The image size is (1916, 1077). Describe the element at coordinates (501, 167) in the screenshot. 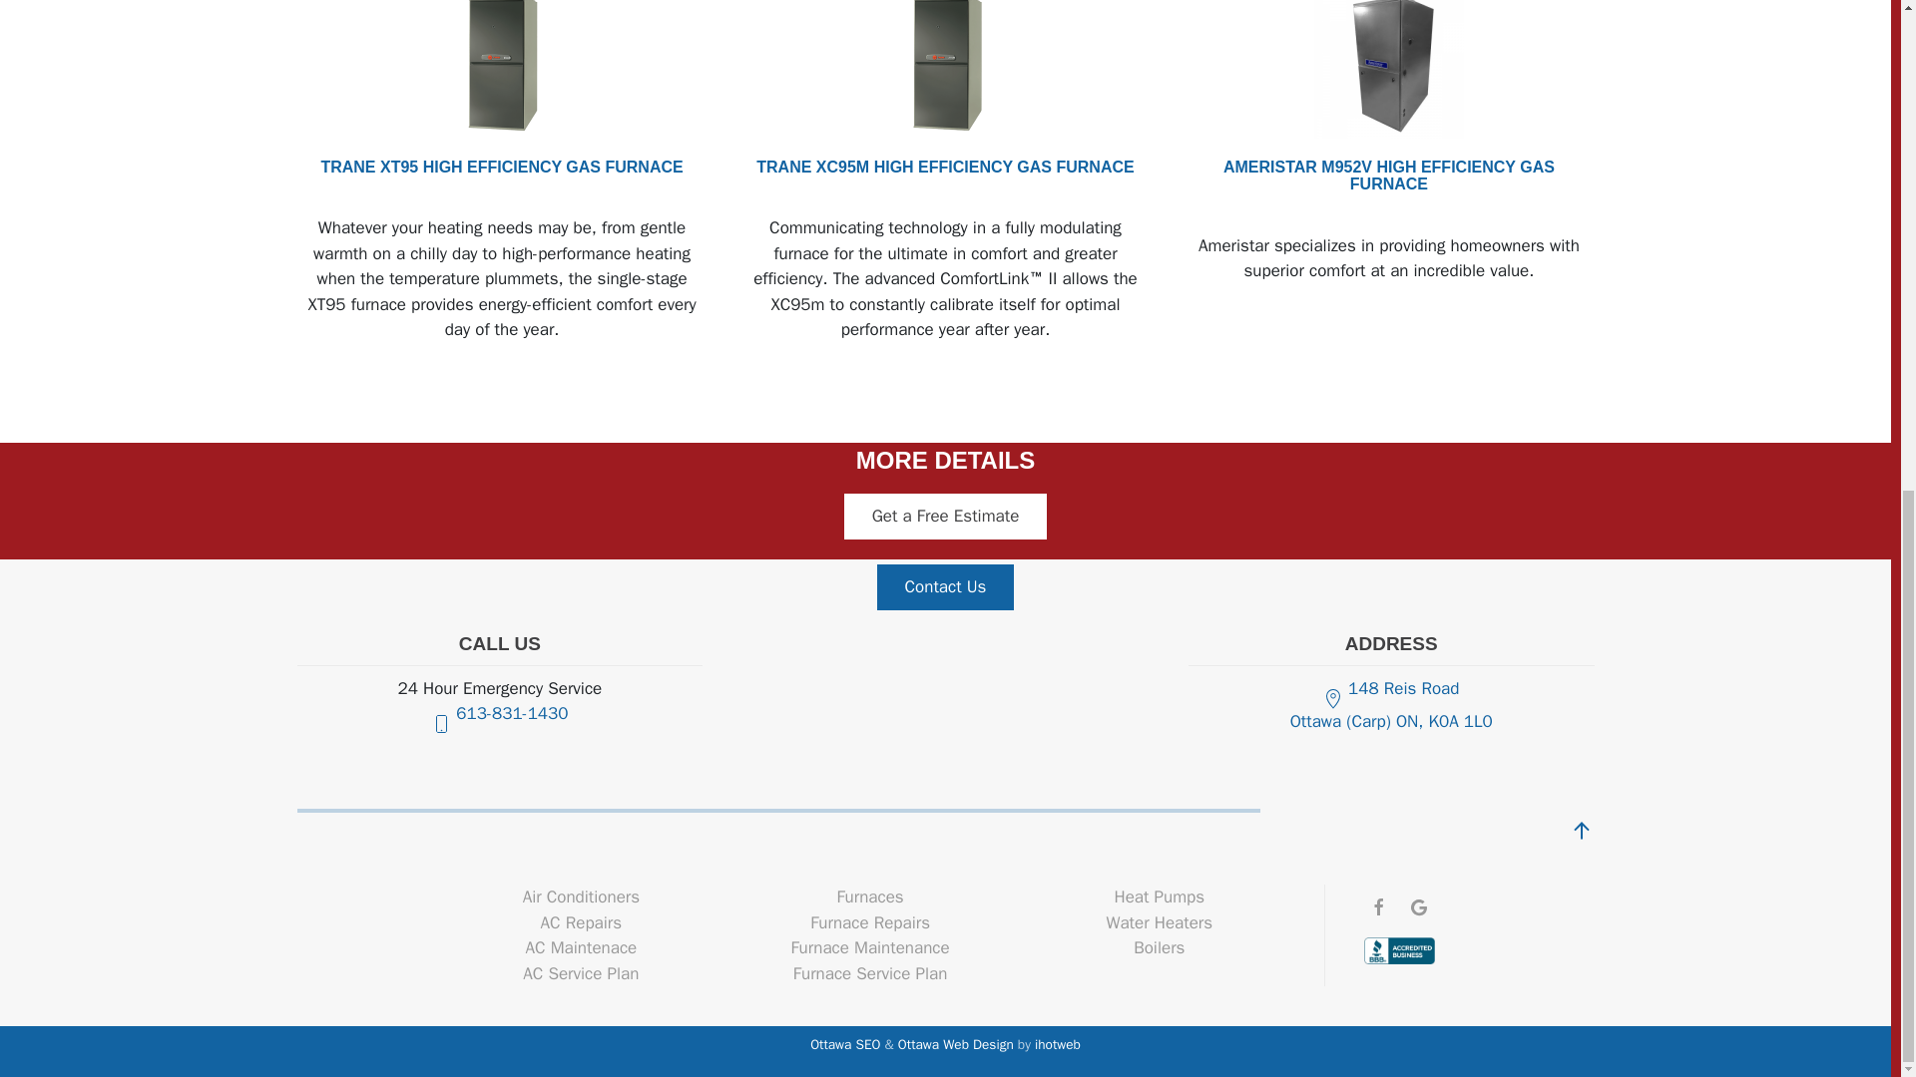

I see `Trane XT95 High Efficiency Gas Furnace` at that location.